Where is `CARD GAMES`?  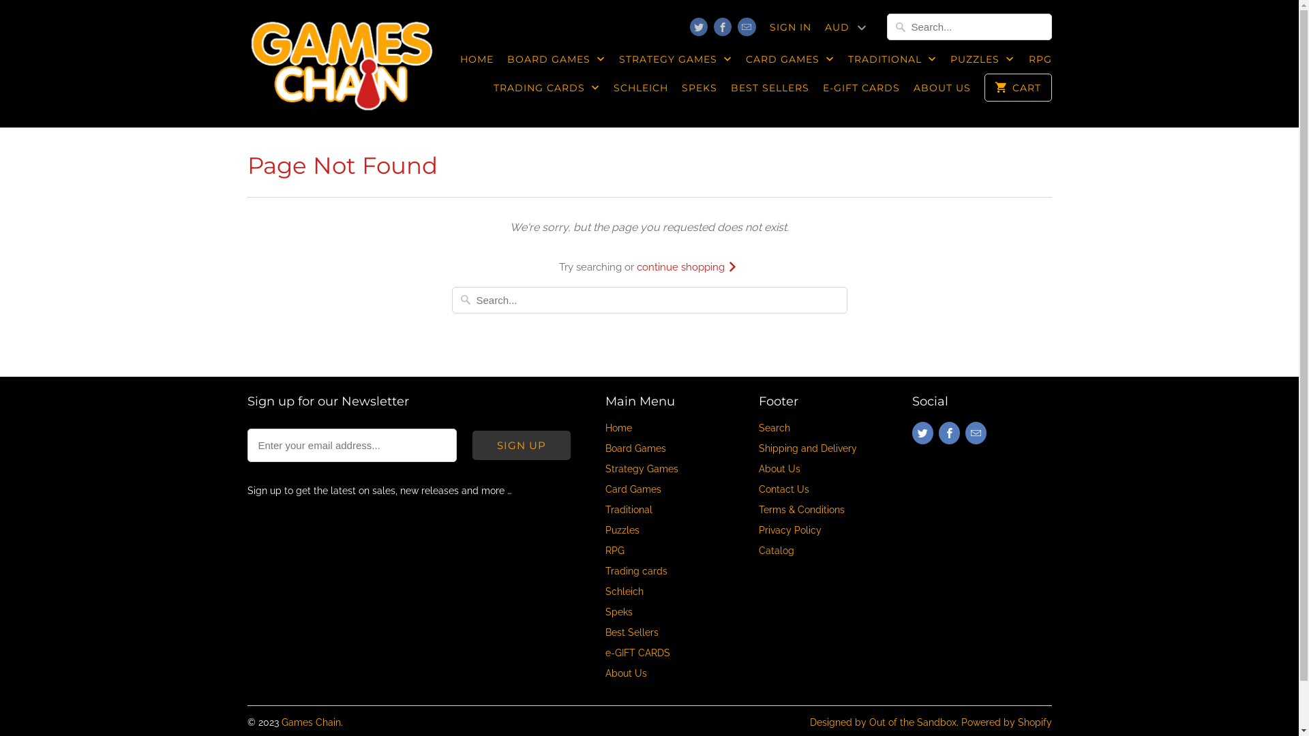 CARD GAMES is located at coordinates (790, 63).